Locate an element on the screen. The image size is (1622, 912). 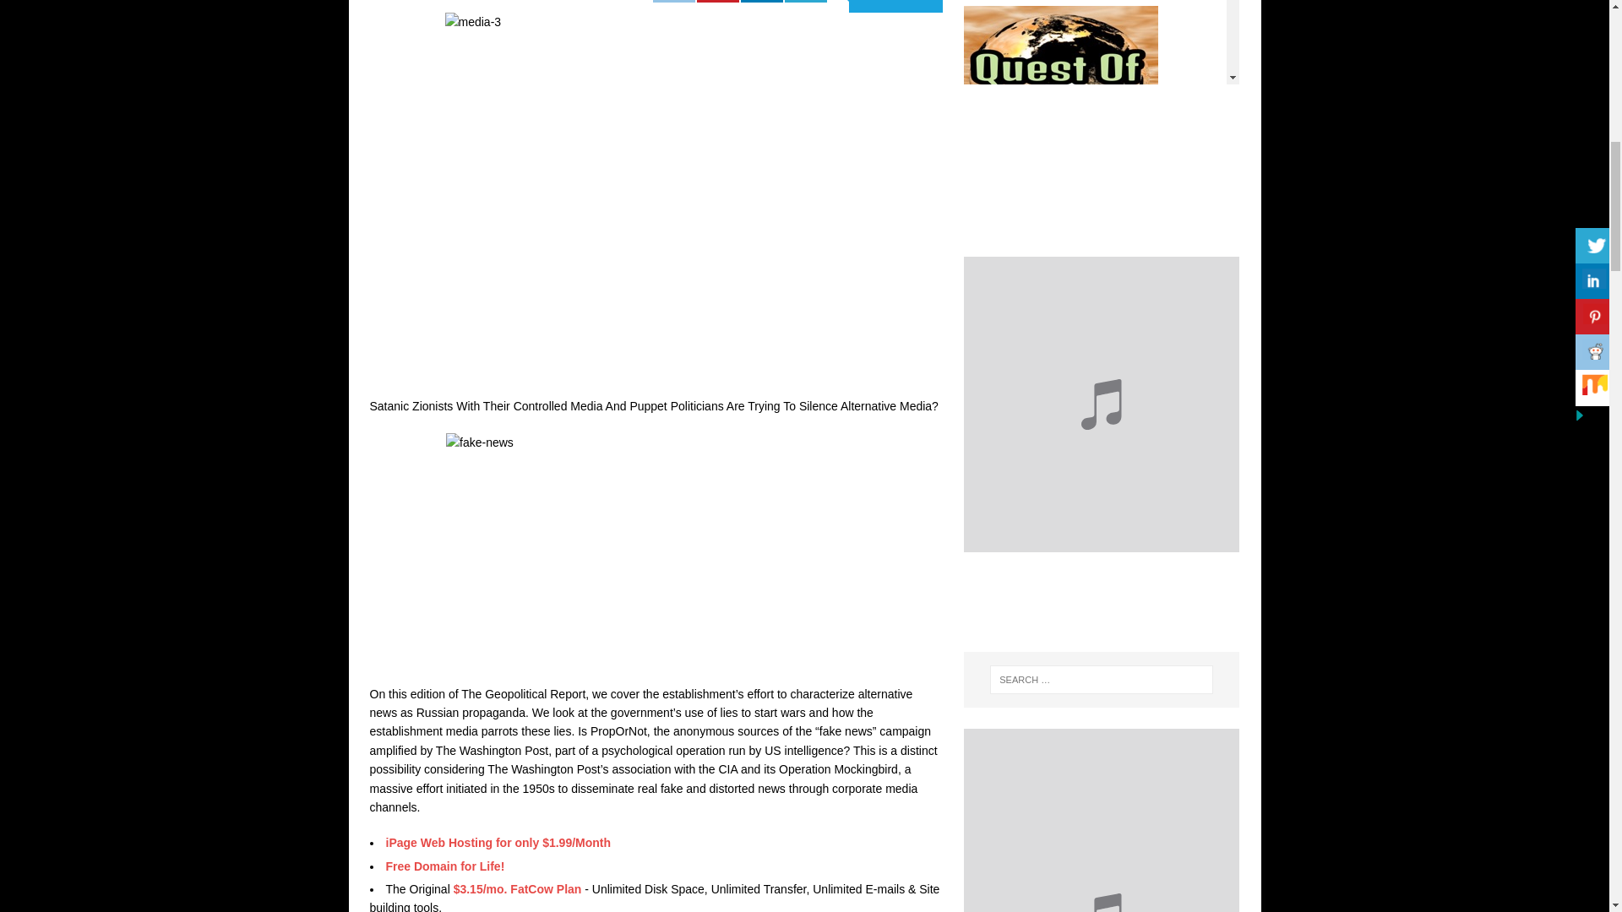
Share On Twitter is located at coordinates (806, 2).